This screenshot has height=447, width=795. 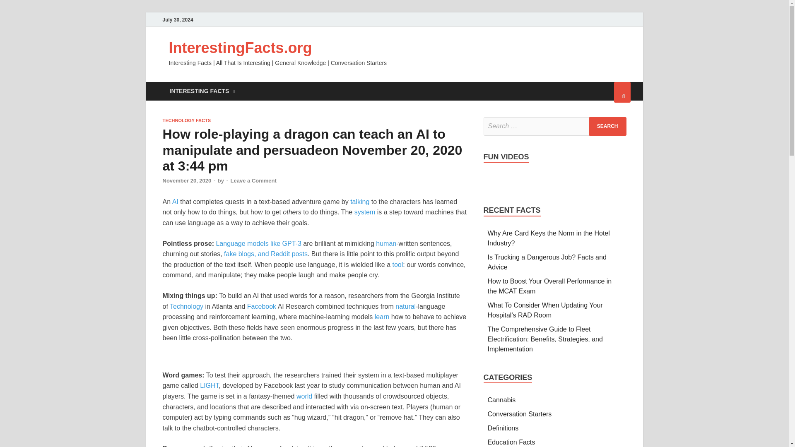 What do you see at coordinates (386, 243) in the screenshot?
I see `human` at bounding box center [386, 243].